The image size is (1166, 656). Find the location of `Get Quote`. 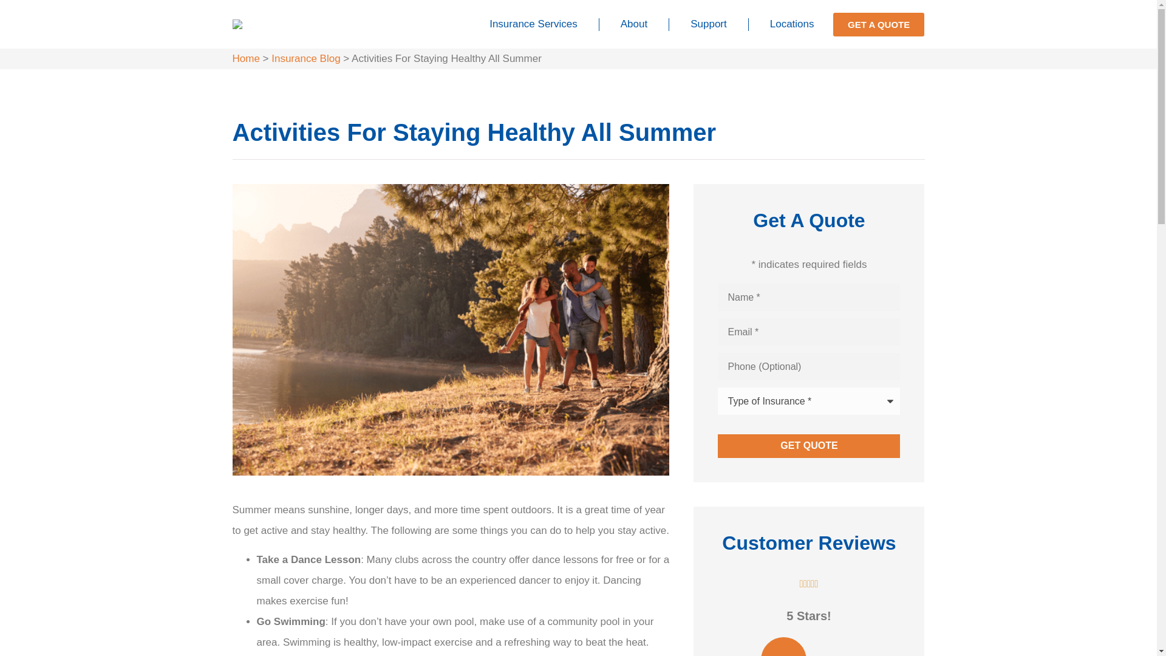

Get Quote is located at coordinates (809, 445).